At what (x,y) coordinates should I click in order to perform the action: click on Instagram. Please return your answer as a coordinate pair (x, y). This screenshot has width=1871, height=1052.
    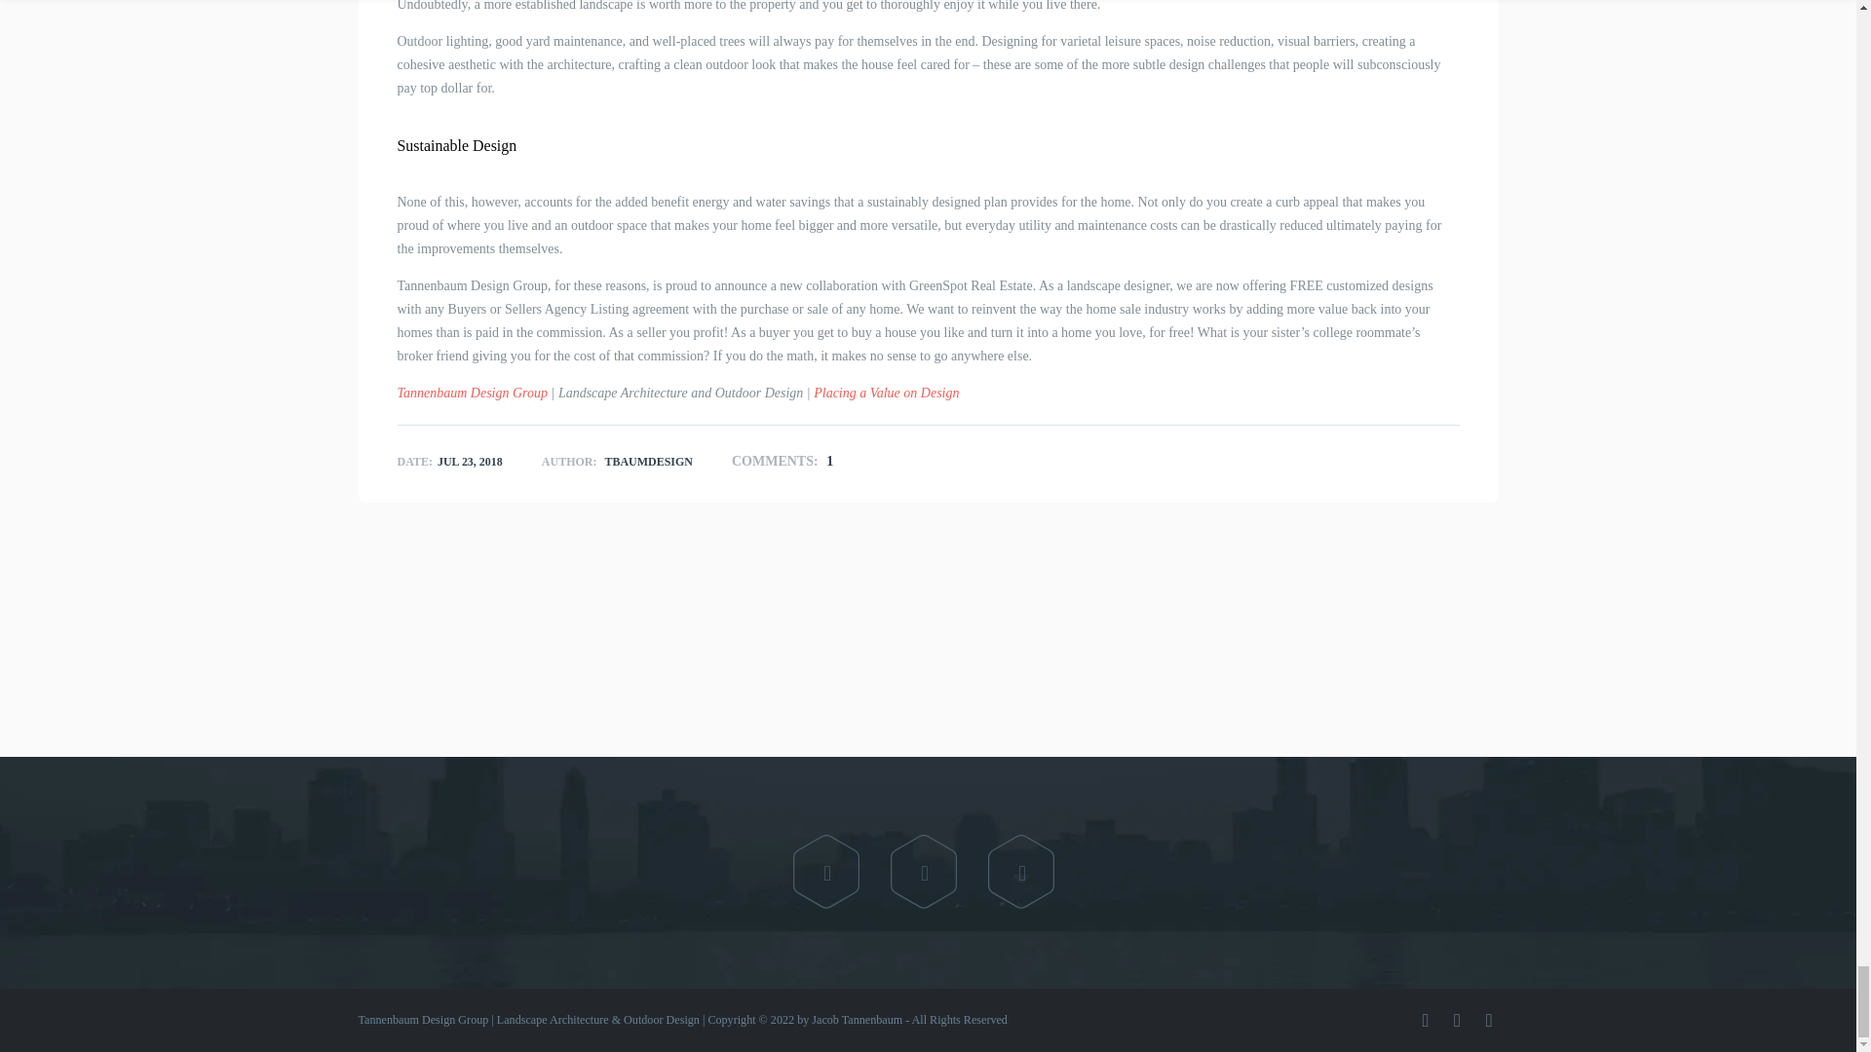
    Looking at the image, I should click on (924, 873).